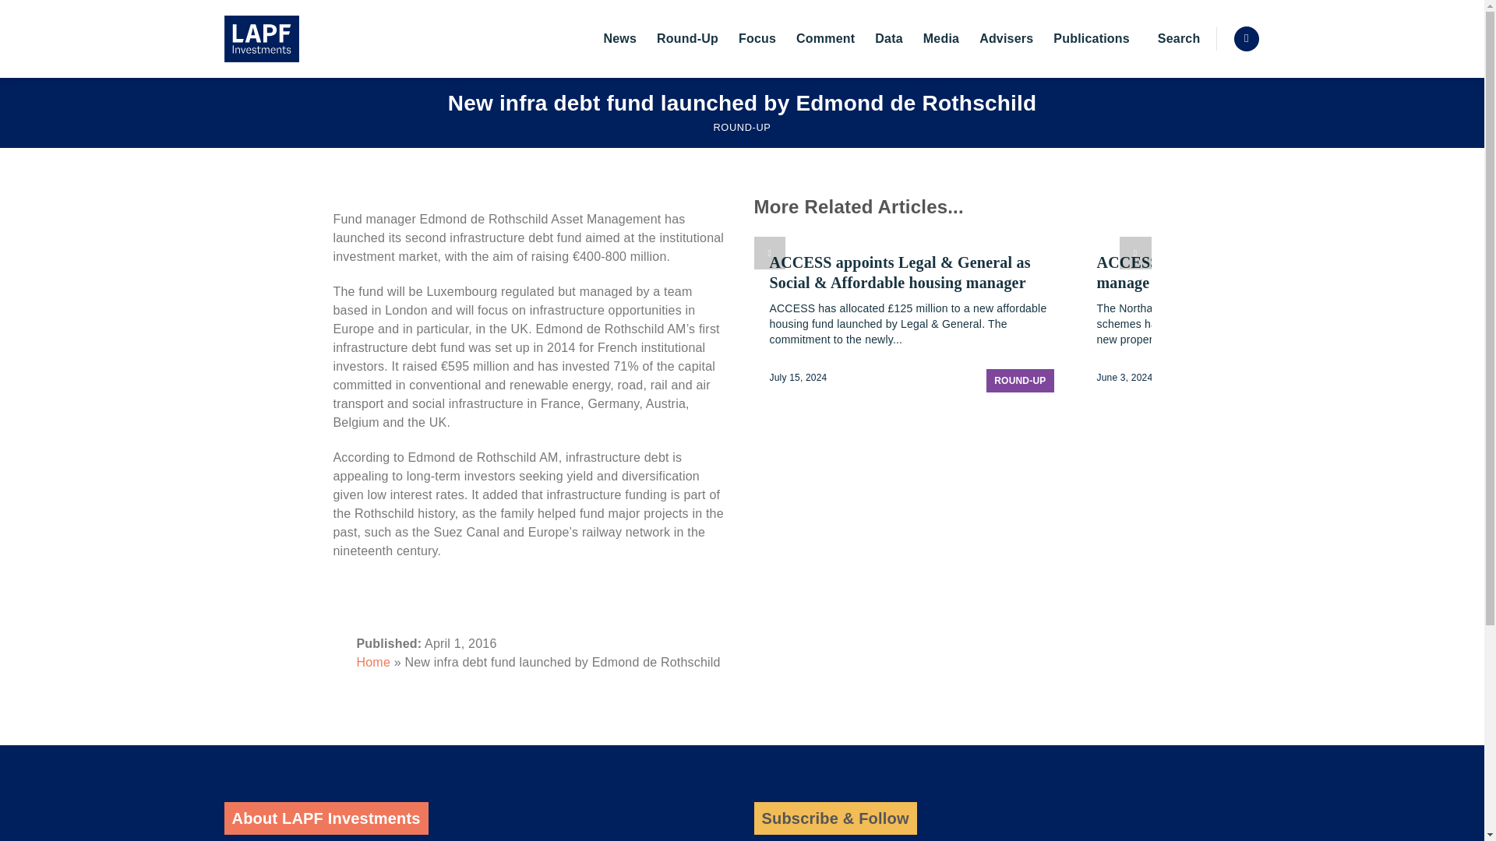 The width and height of the screenshot is (1496, 841). What do you see at coordinates (302, 39) in the screenshot?
I see `LAPF Investments` at bounding box center [302, 39].